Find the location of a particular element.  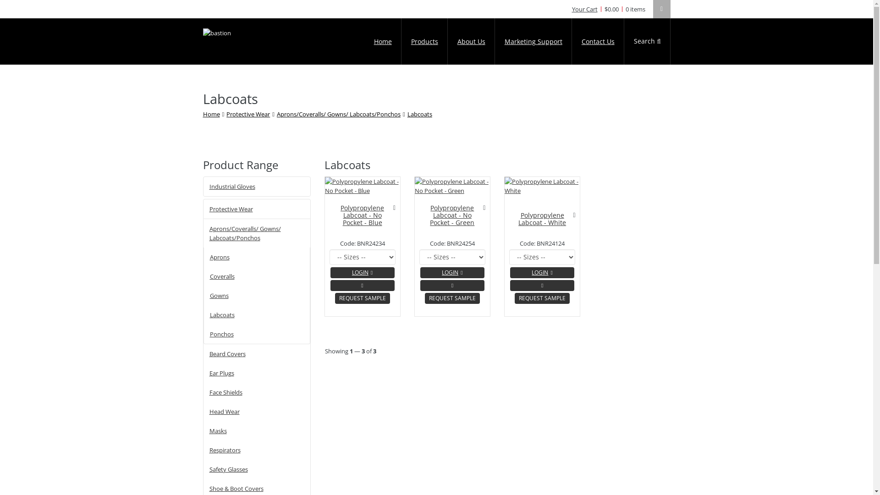

REQUEST SAMPLE is located at coordinates (363, 298).